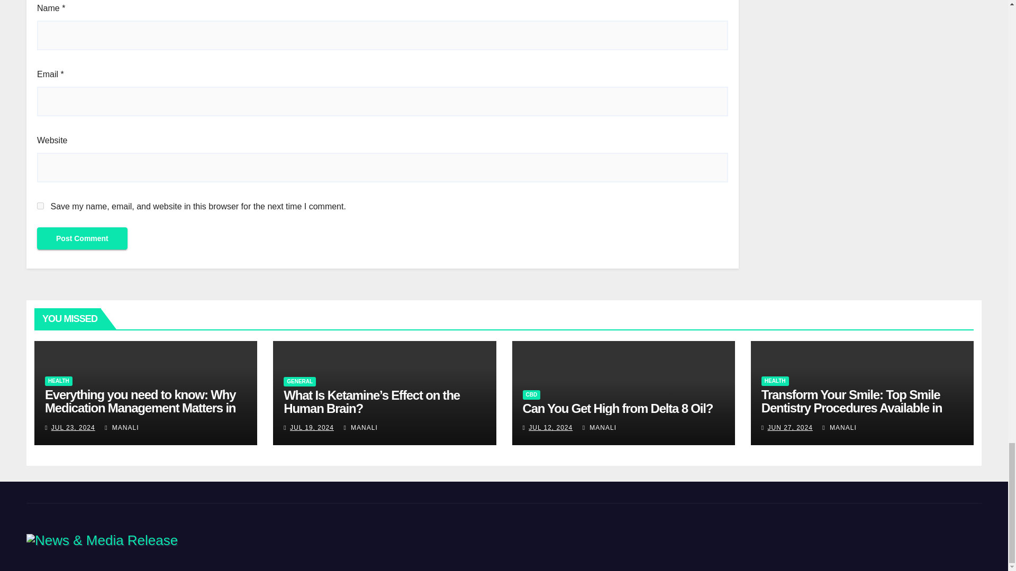 This screenshot has height=571, width=1016. Describe the element at coordinates (618, 408) in the screenshot. I see `Permalink to: Can You Get High from Delta 8 Oil?` at that location.